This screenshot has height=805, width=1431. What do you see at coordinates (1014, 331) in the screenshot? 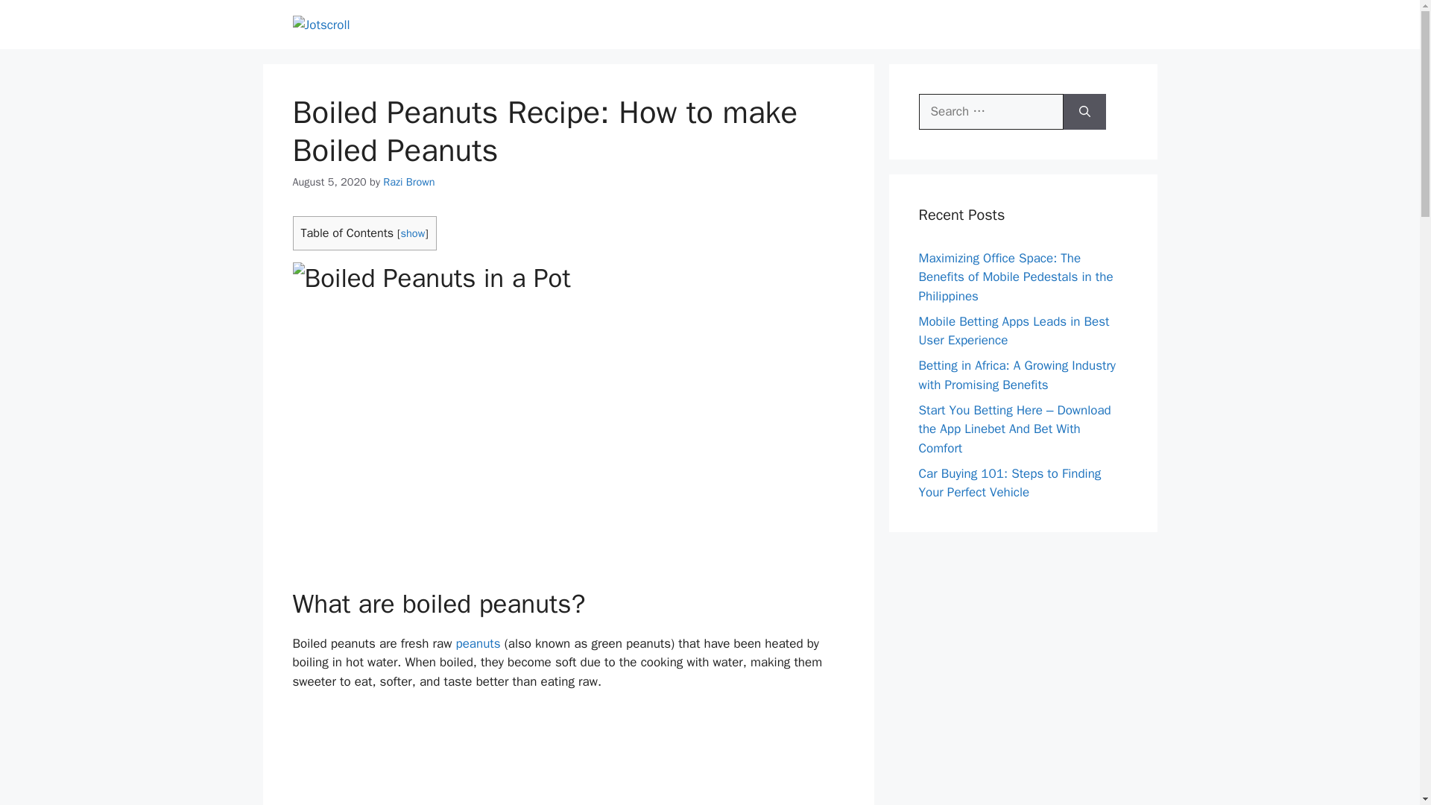
I see `Mobile Betting Apps Leads in Best User Experience` at bounding box center [1014, 331].